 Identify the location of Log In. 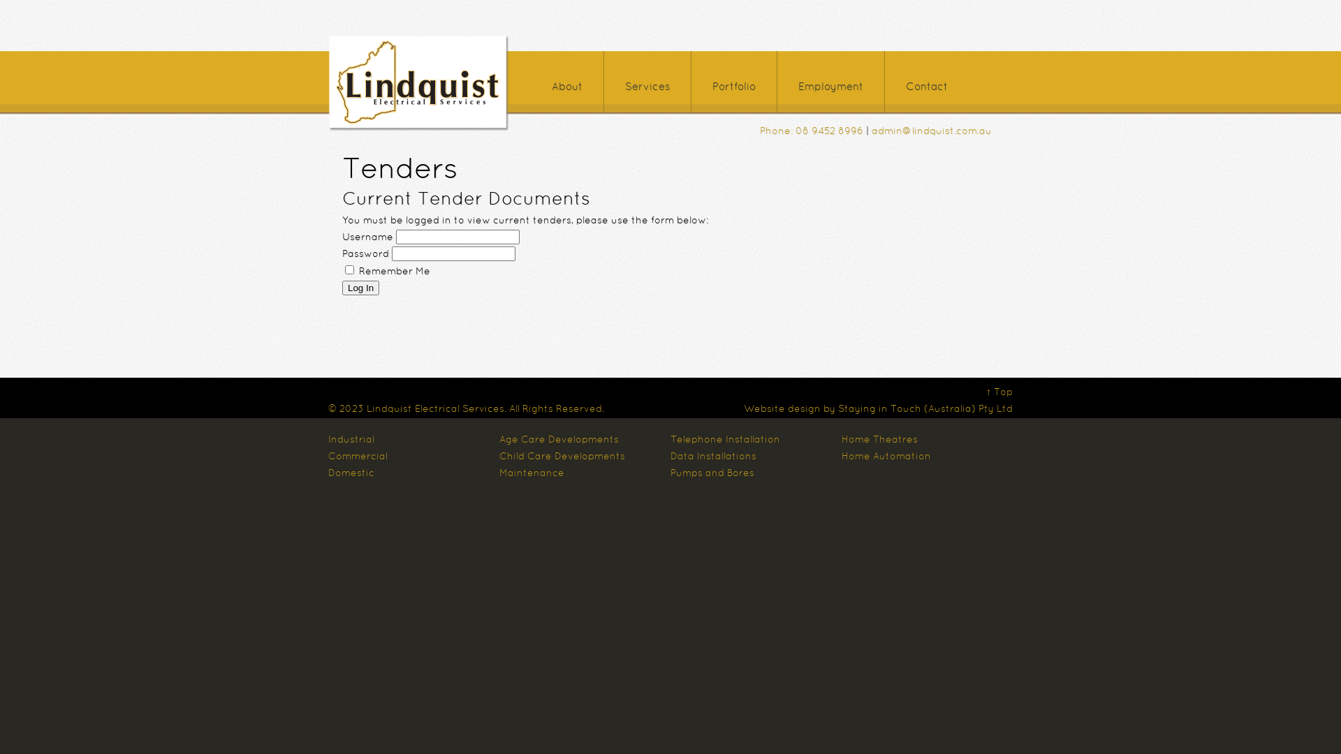
(360, 288).